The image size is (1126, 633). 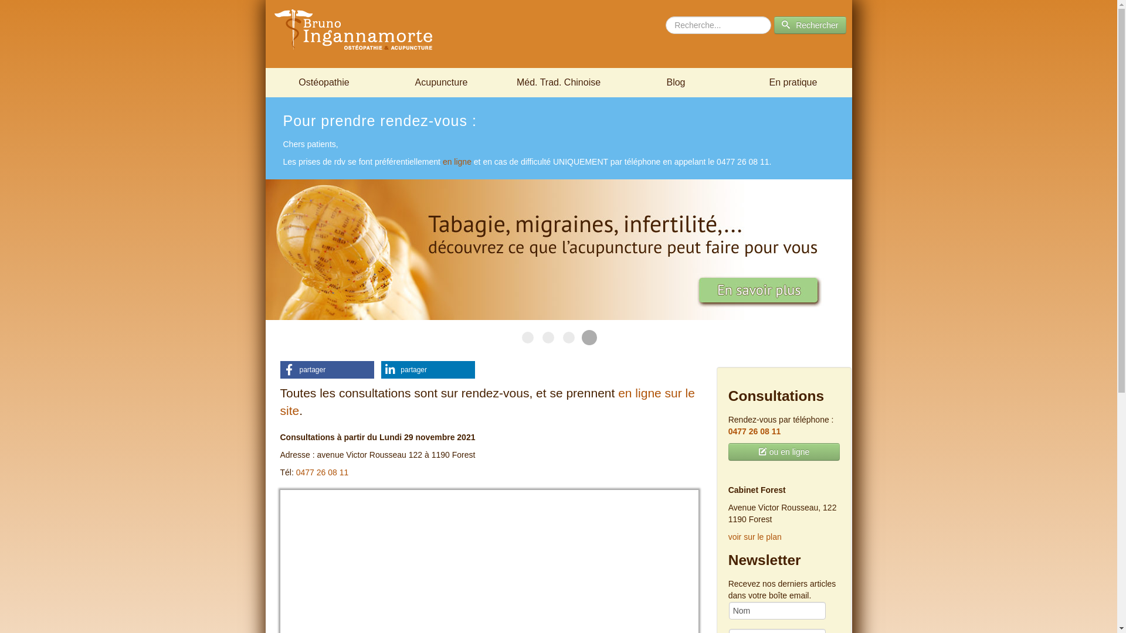 What do you see at coordinates (323, 472) in the screenshot?
I see `0477 26 08 11` at bounding box center [323, 472].